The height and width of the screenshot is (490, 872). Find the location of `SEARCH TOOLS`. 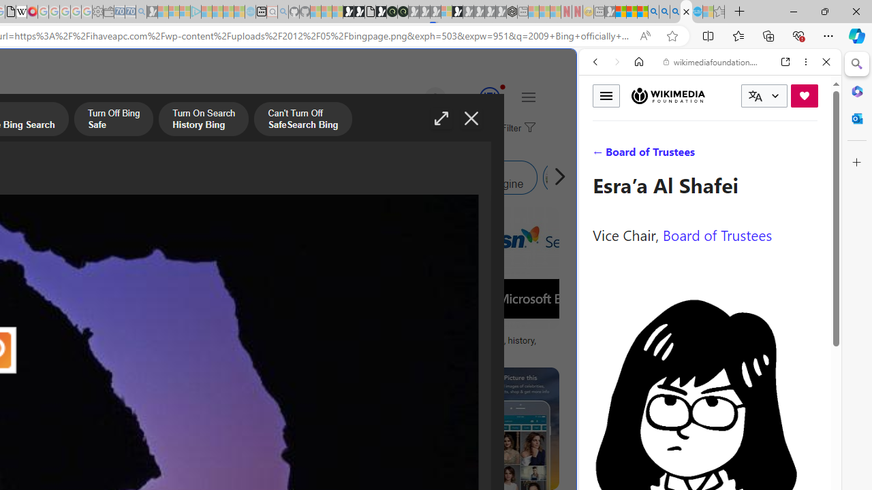

SEARCH TOOLS is located at coordinates (745, 155).